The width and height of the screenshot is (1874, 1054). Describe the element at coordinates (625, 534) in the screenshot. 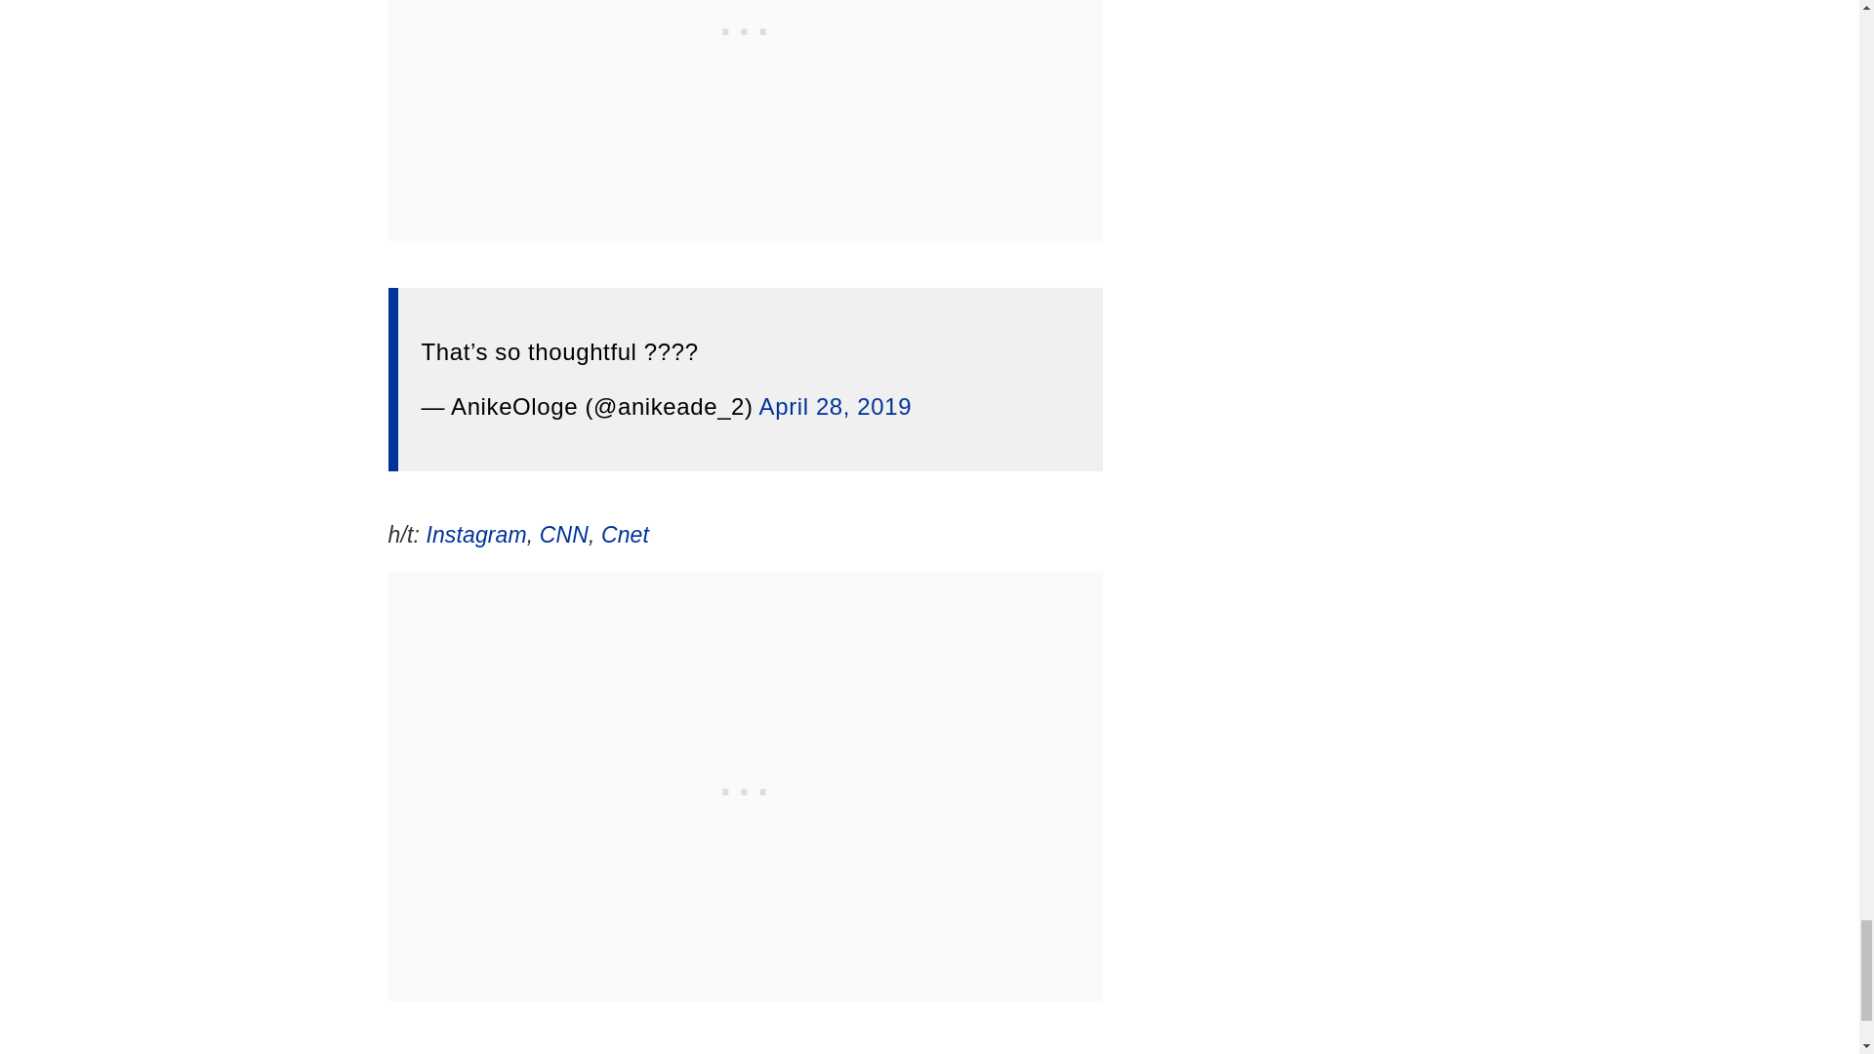

I see `Cnet` at that location.